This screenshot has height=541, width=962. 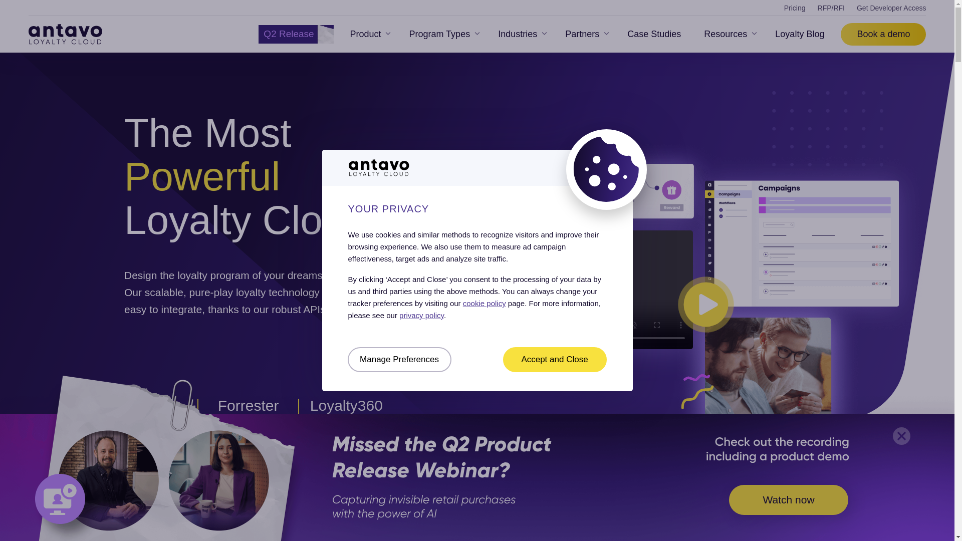 I want to click on Resources, so click(x=728, y=34).